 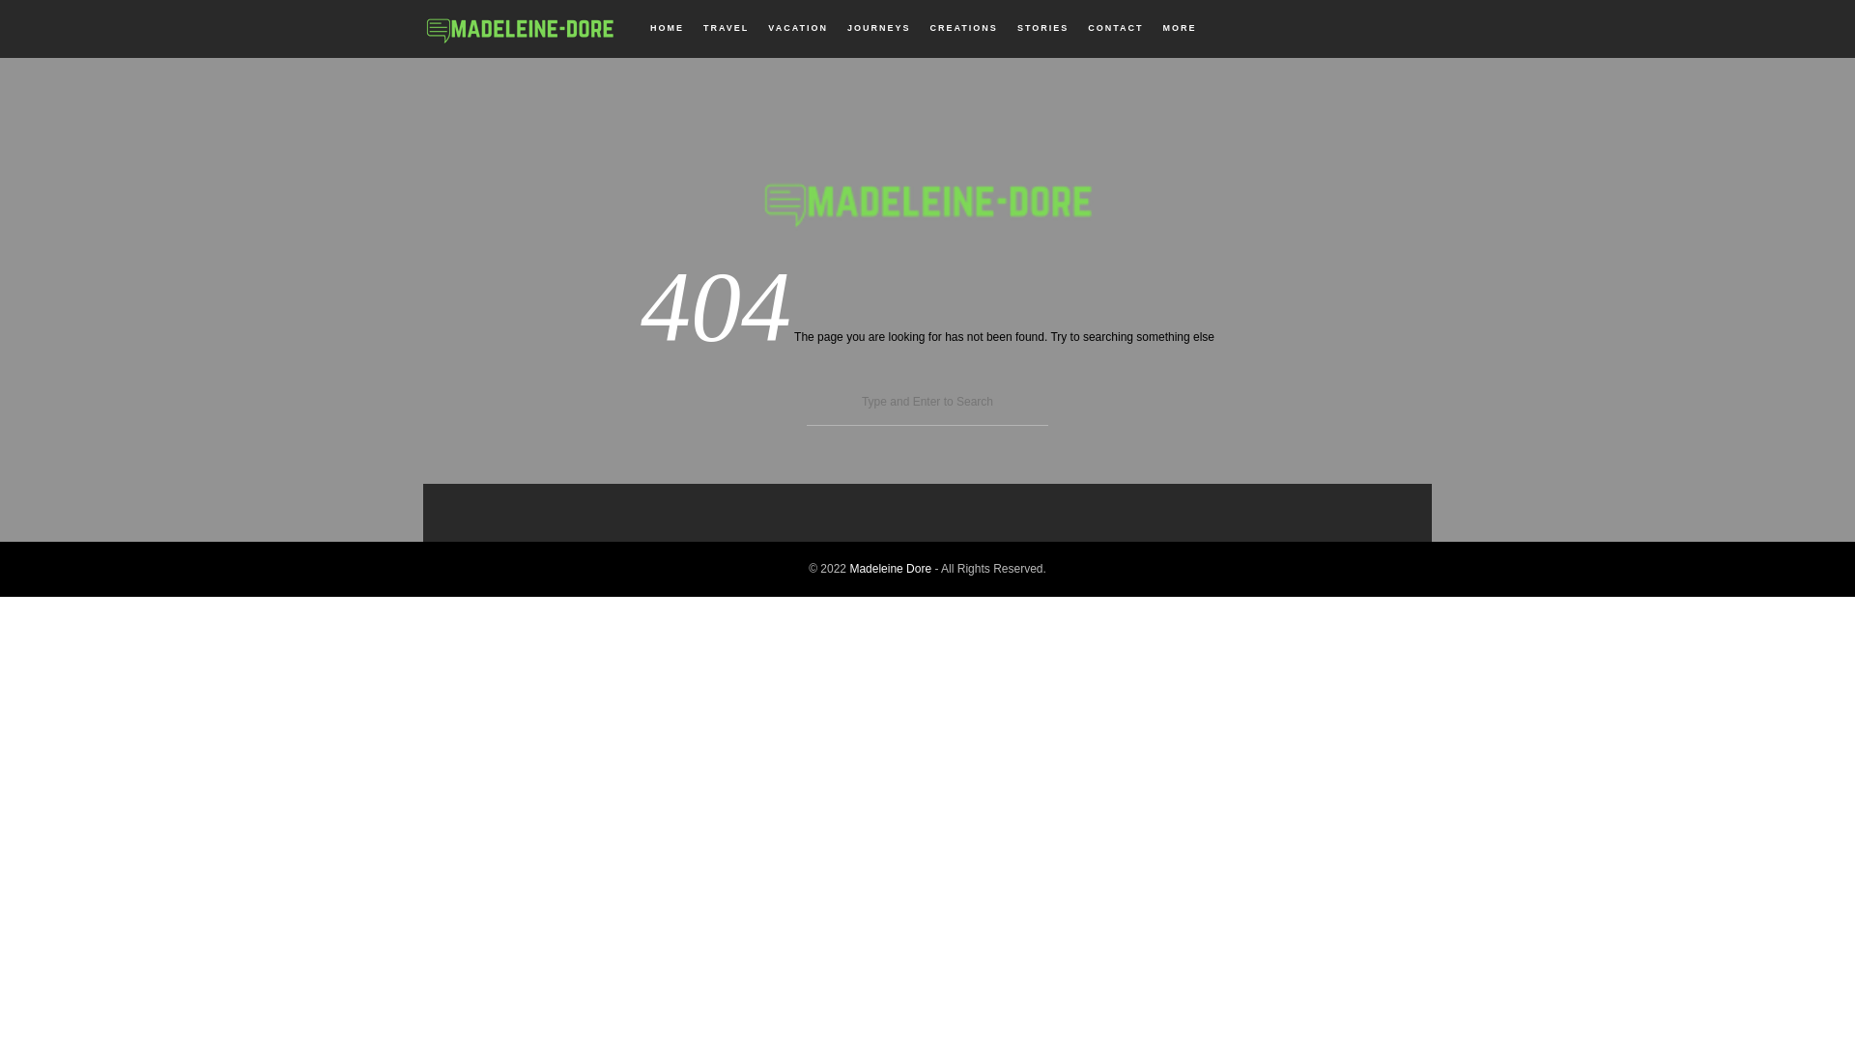 What do you see at coordinates (726, 28) in the screenshot?
I see `TRAVEL` at bounding box center [726, 28].